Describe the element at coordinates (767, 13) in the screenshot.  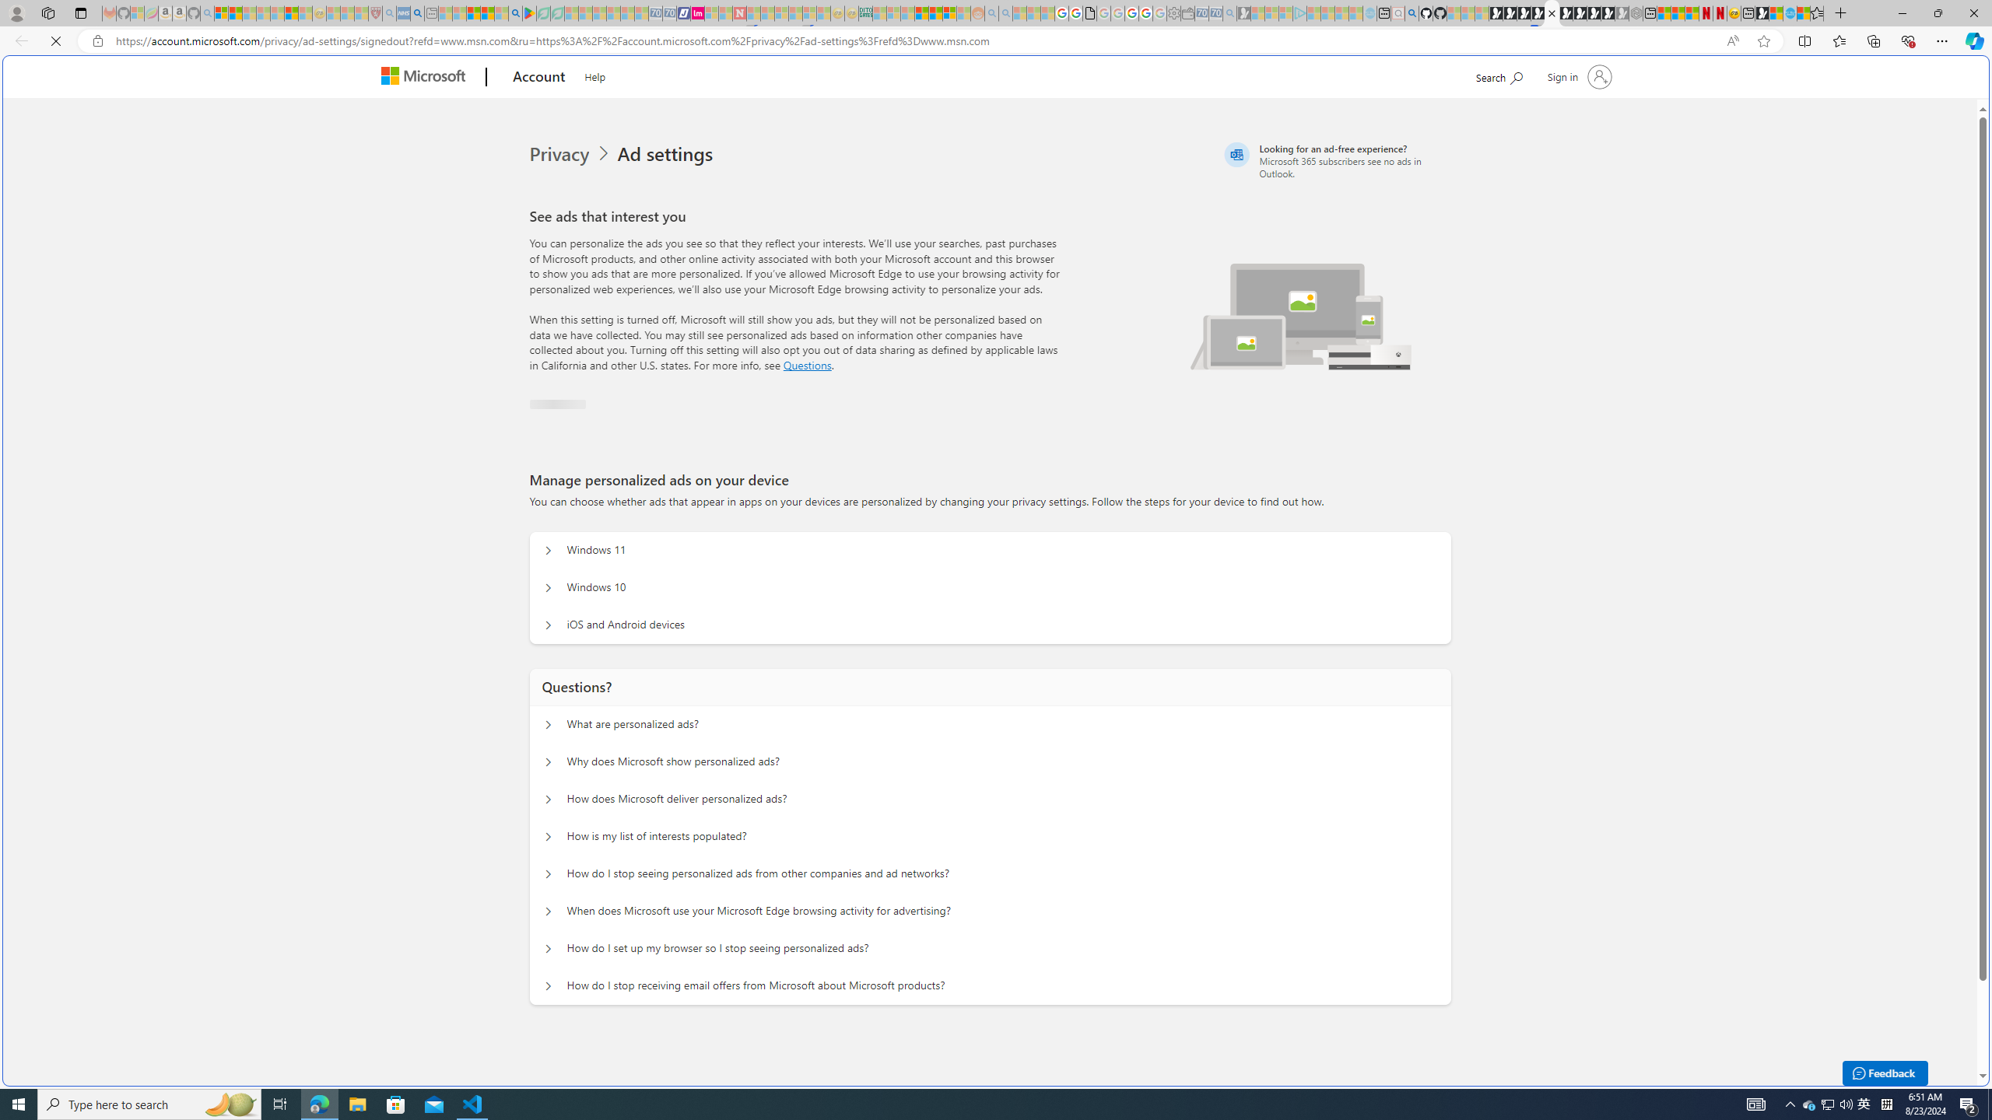
I see `14 Common Myths Debunked By Scientific Facts - Sleeping` at that location.